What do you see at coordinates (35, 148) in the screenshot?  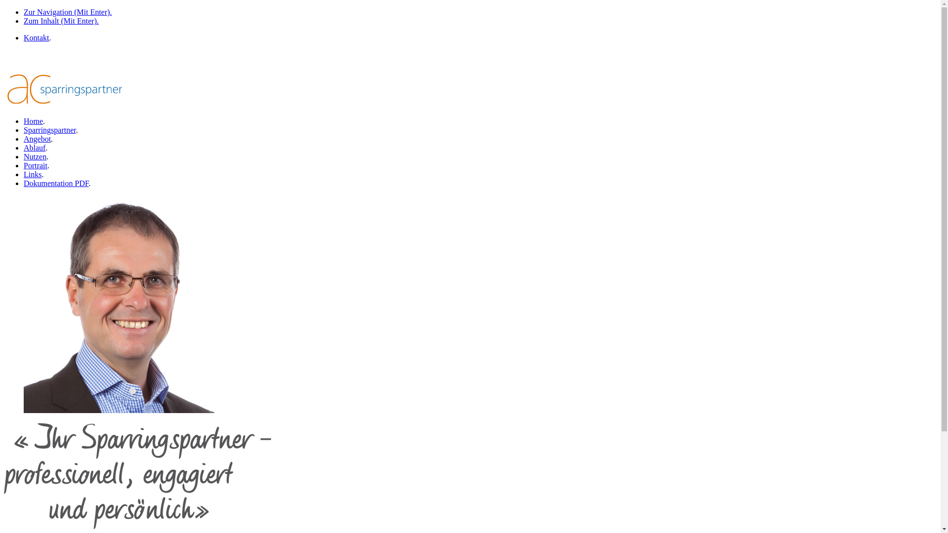 I see `Ablauf` at bounding box center [35, 148].